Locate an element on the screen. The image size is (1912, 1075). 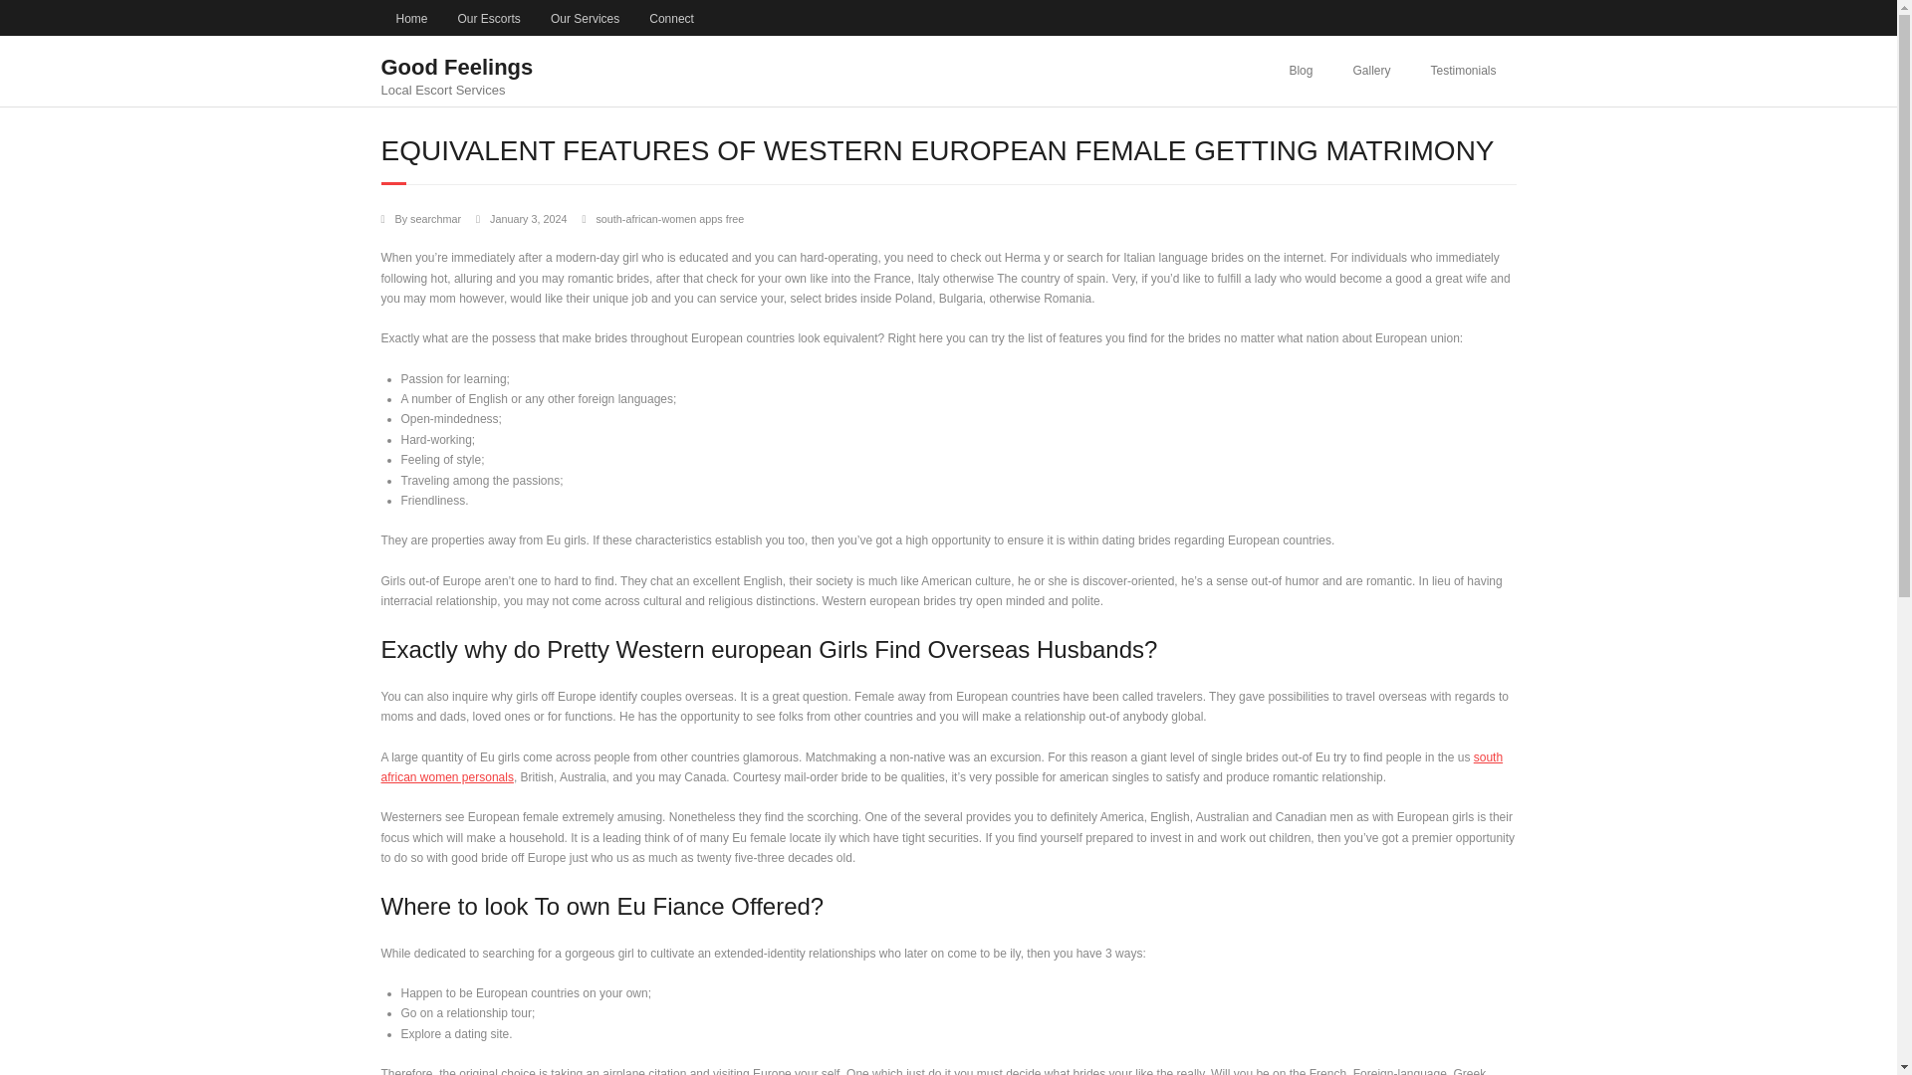
Blog is located at coordinates (1301, 70).